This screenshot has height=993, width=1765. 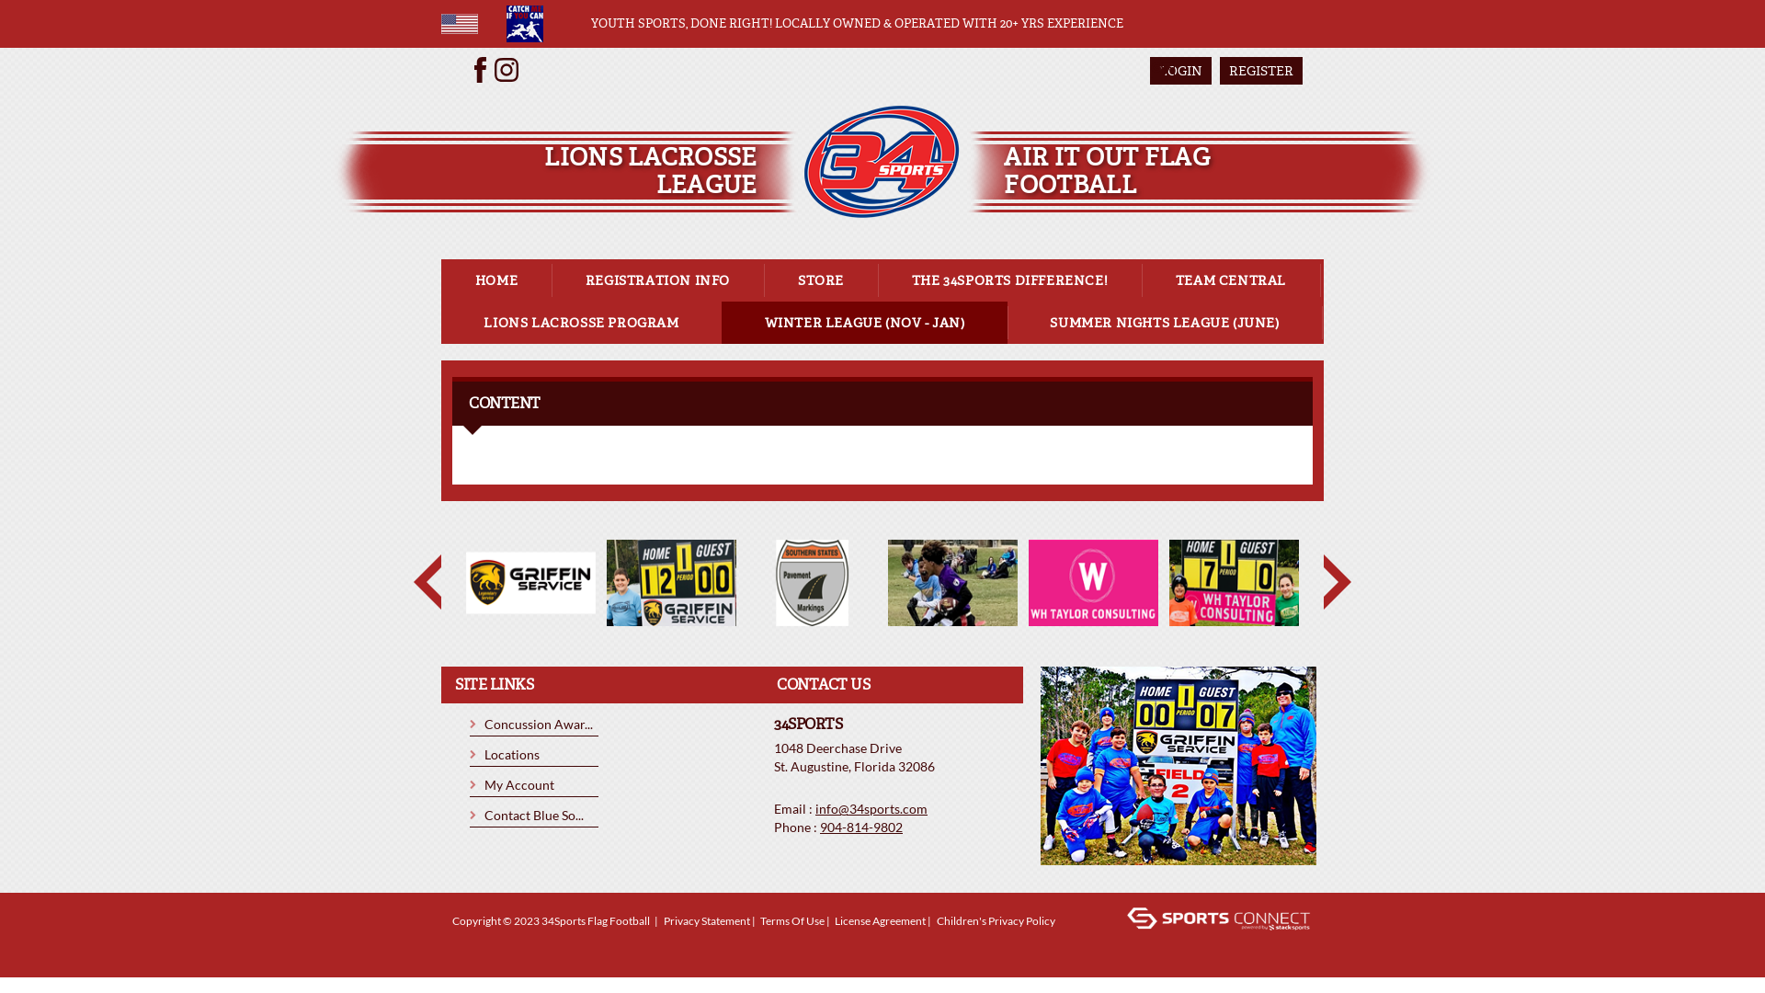 I want to click on My Account, so click(x=519, y=785).